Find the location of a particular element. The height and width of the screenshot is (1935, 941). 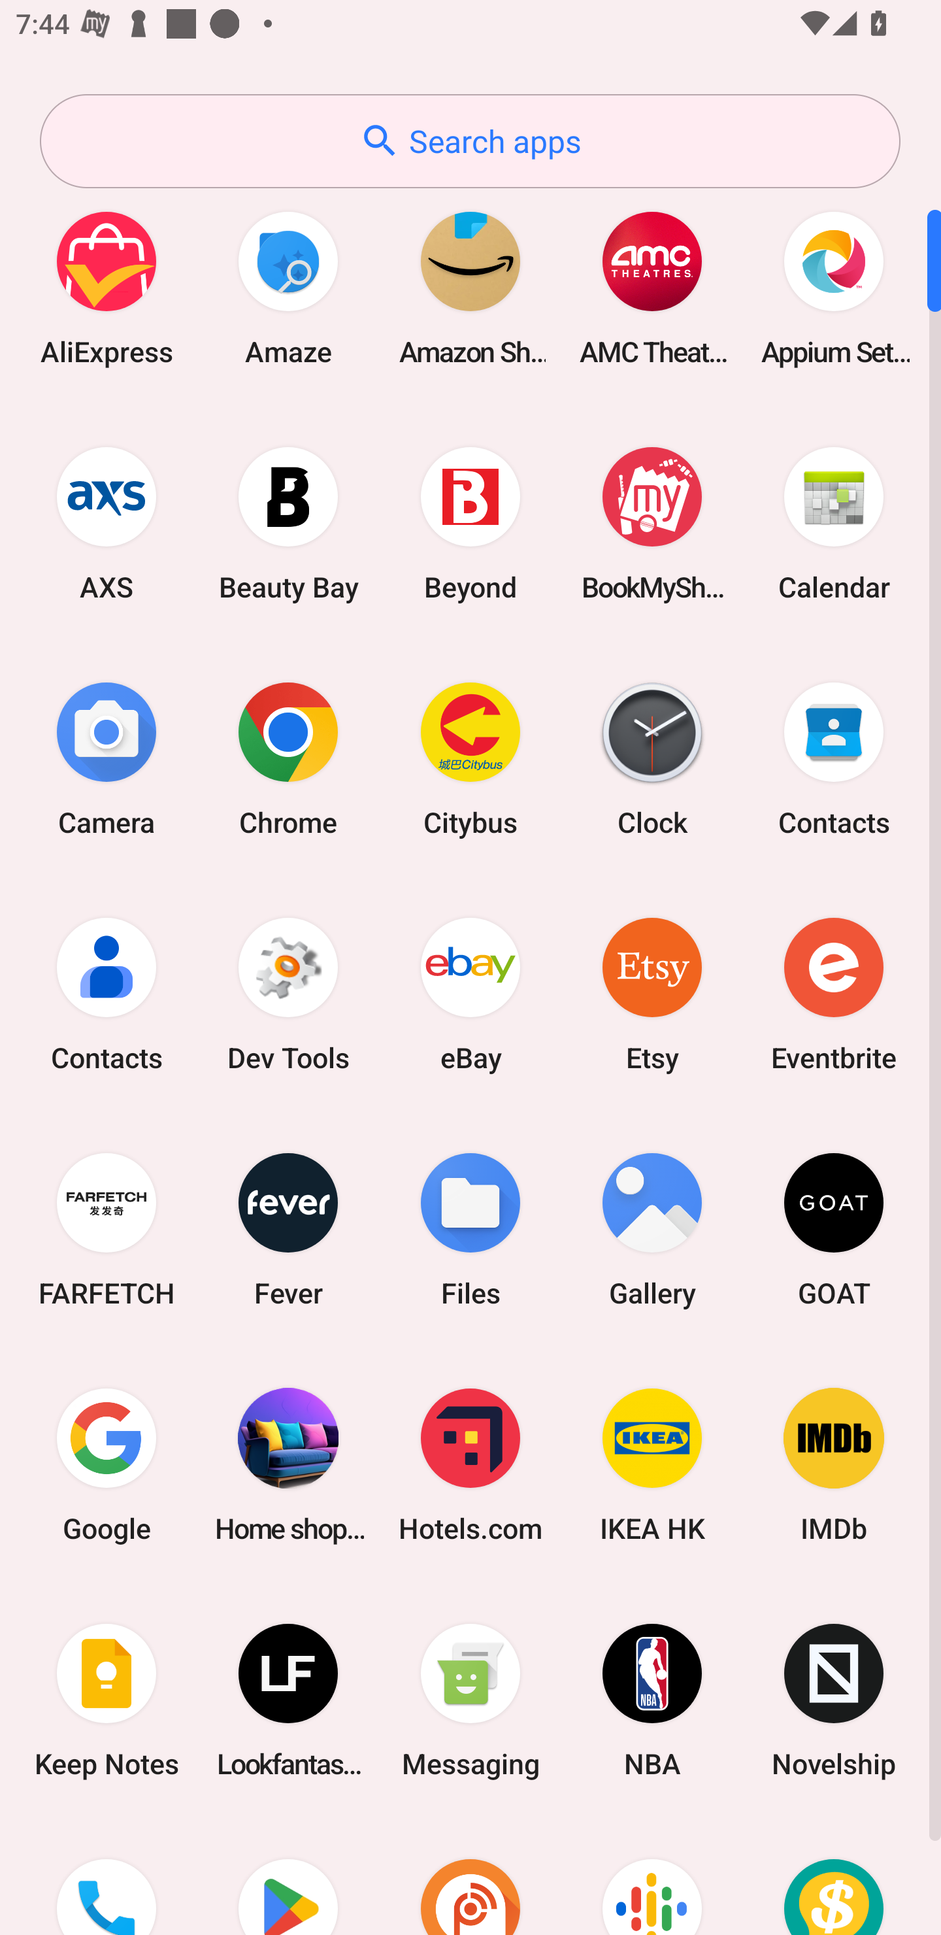

Fever is located at coordinates (288, 1229).